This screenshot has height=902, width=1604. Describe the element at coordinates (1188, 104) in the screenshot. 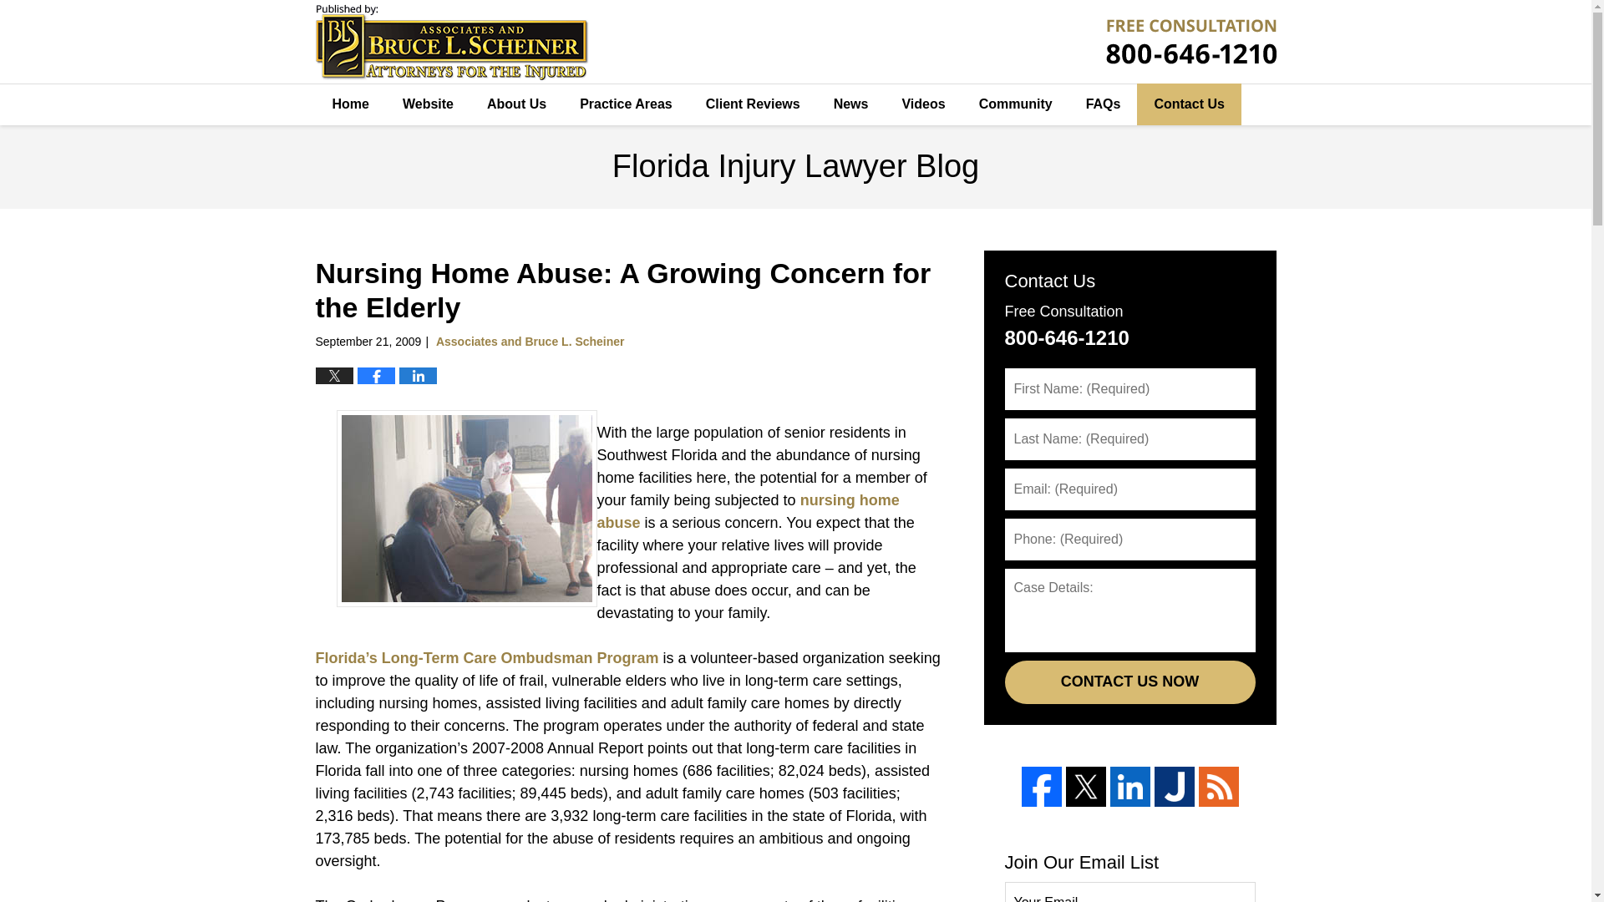

I see `Contact Us` at that location.